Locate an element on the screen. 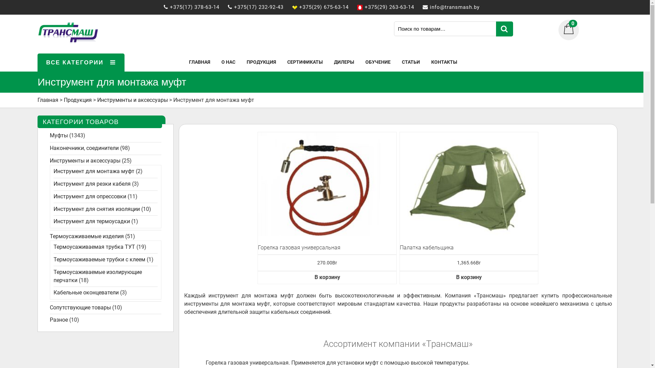  +375(17) 378-63-14 is located at coordinates (198, 7).